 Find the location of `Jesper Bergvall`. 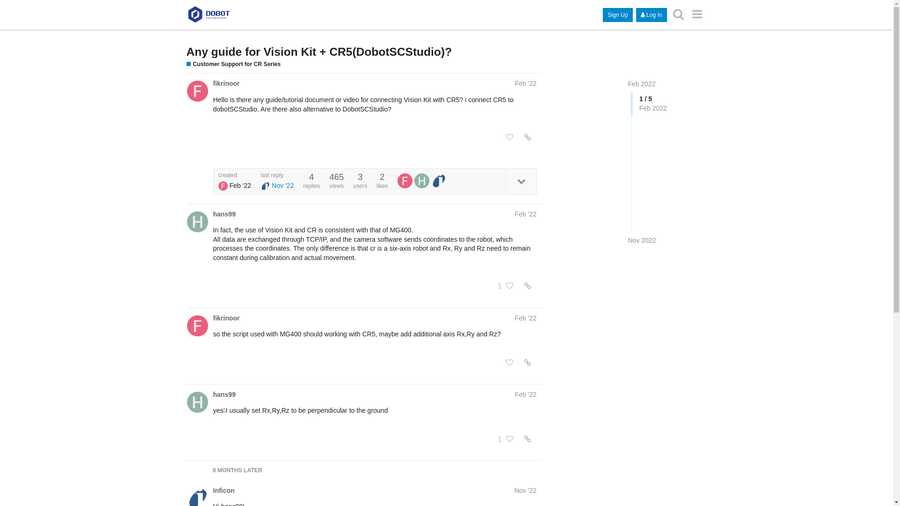

Jesper Bergvall is located at coordinates (265, 186).